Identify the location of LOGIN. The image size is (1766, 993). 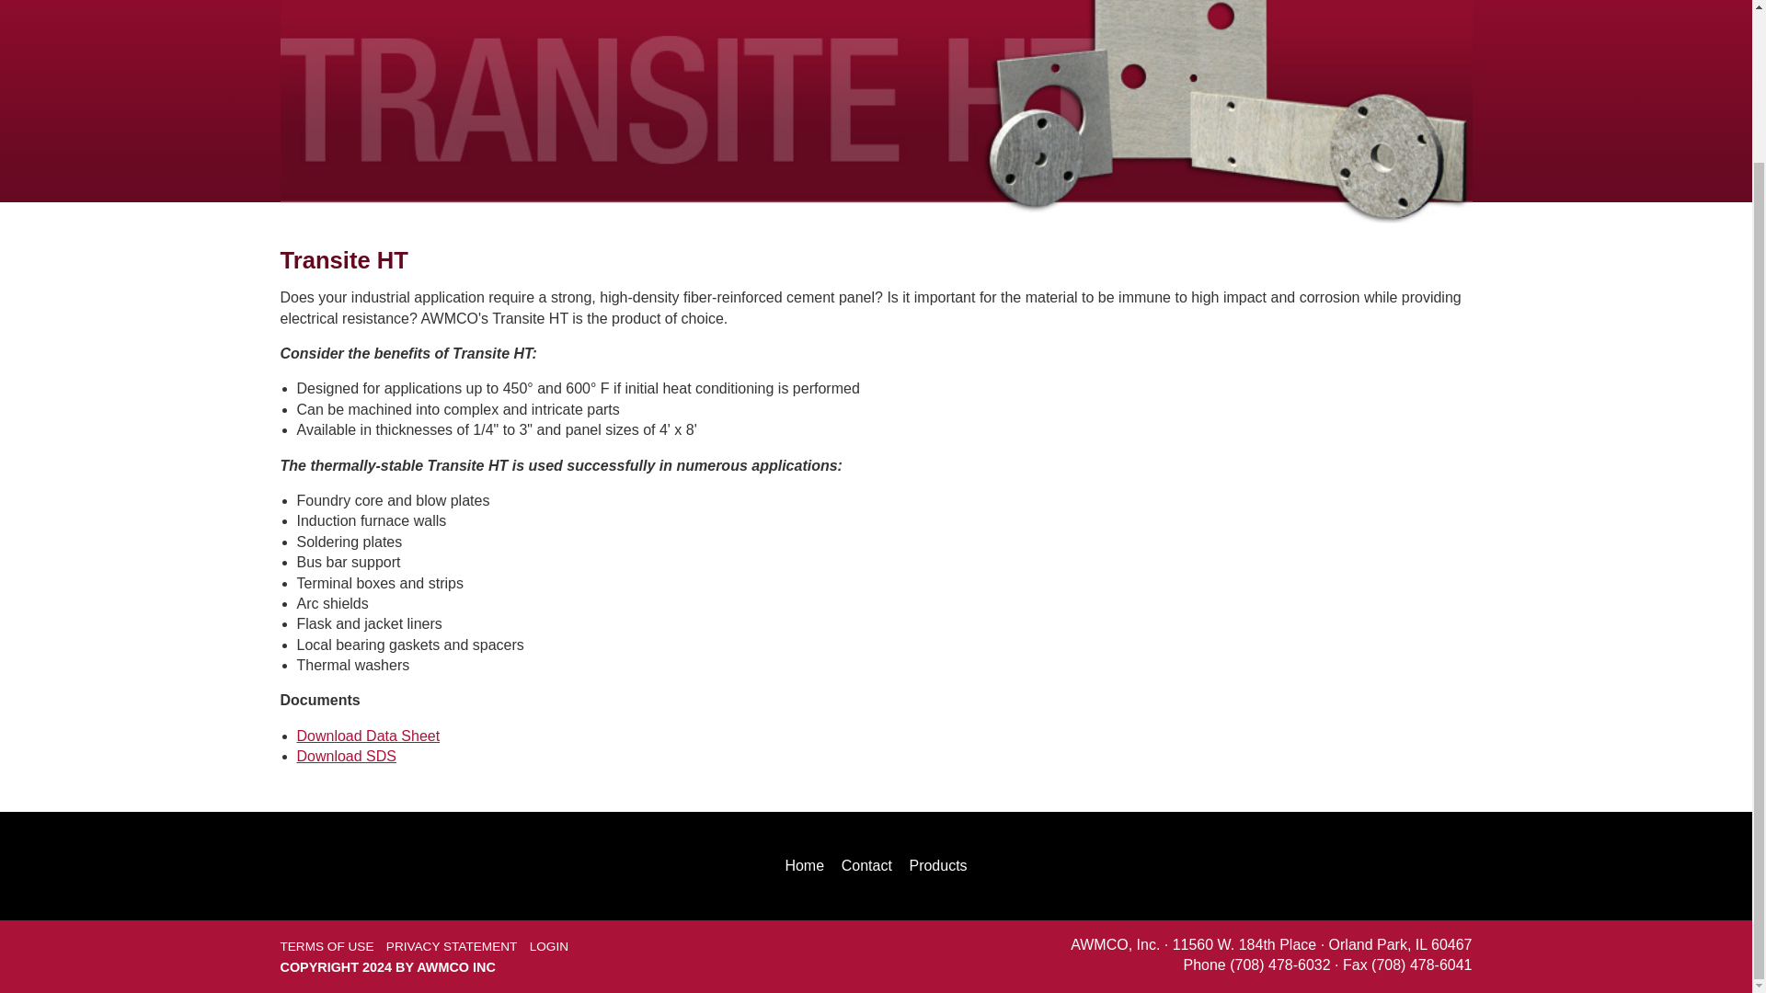
(549, 945).